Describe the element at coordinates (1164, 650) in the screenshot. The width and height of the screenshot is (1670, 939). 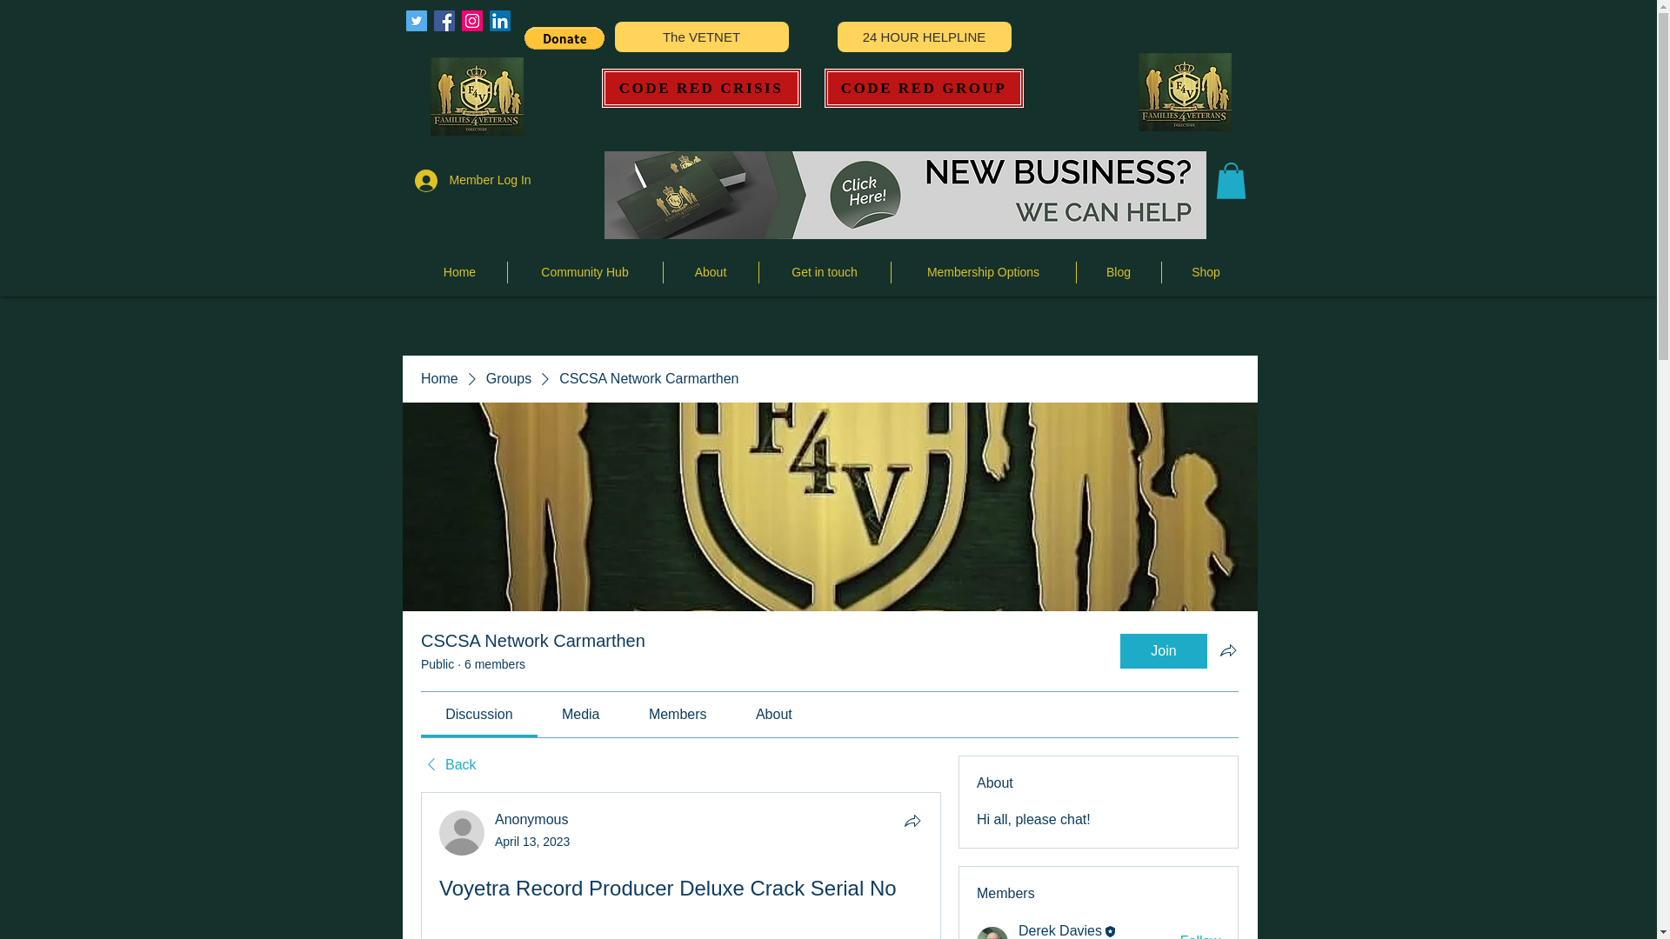
I see `Join` at that location.